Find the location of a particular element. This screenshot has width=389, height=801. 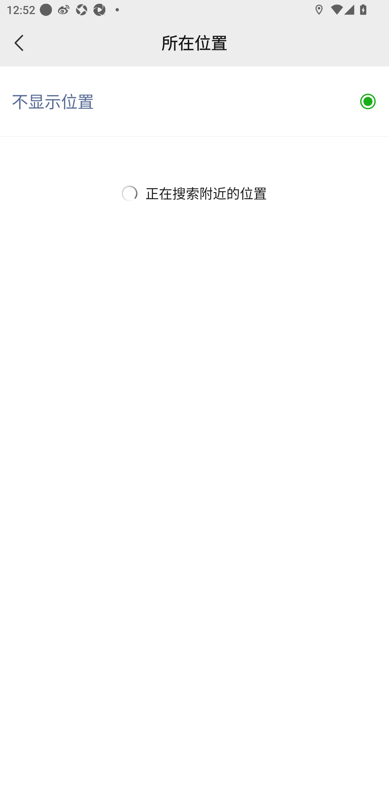

不显示位置 is located at coordinates (194, 102).